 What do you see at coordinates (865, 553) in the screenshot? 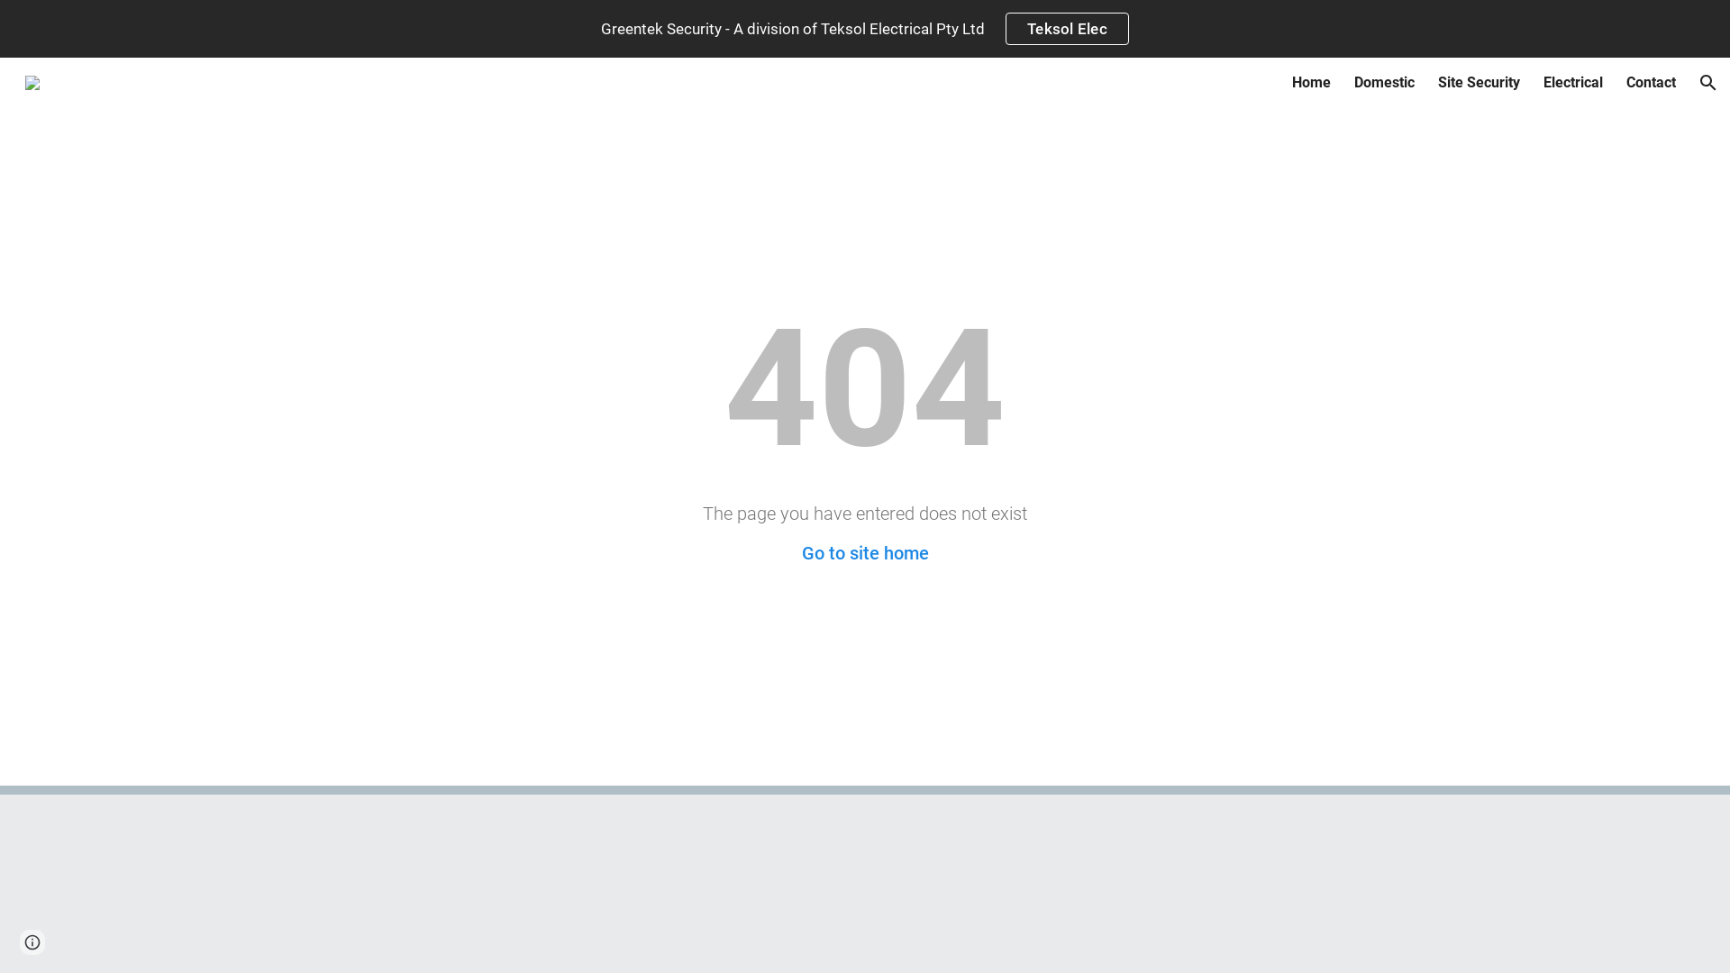
I see `Go to site home` at bounding box center [865, 553].